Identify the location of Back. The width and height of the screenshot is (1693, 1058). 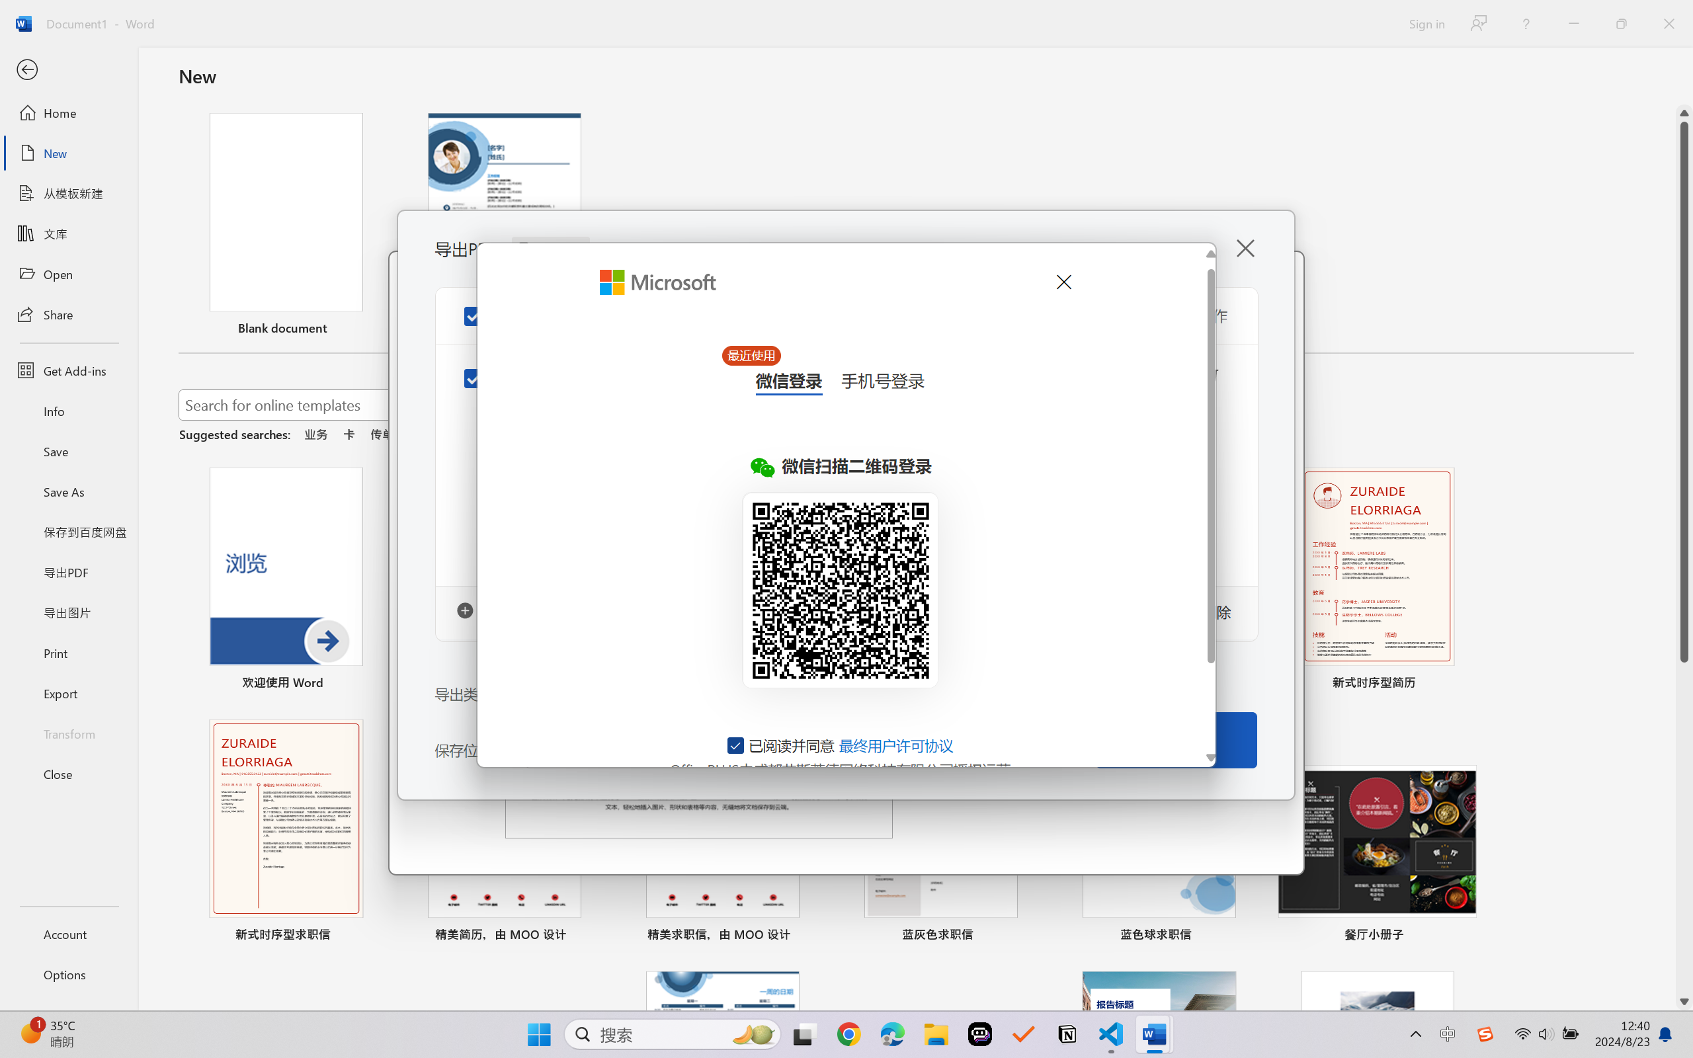
(69, 70).